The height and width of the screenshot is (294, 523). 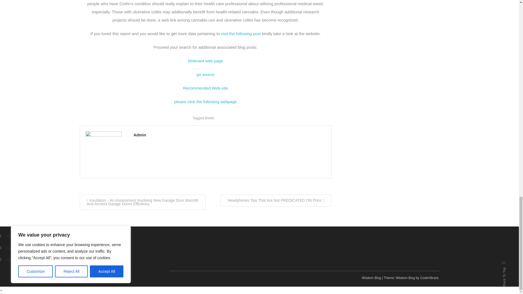 I want to click on go source, so click(x=205, y=74).